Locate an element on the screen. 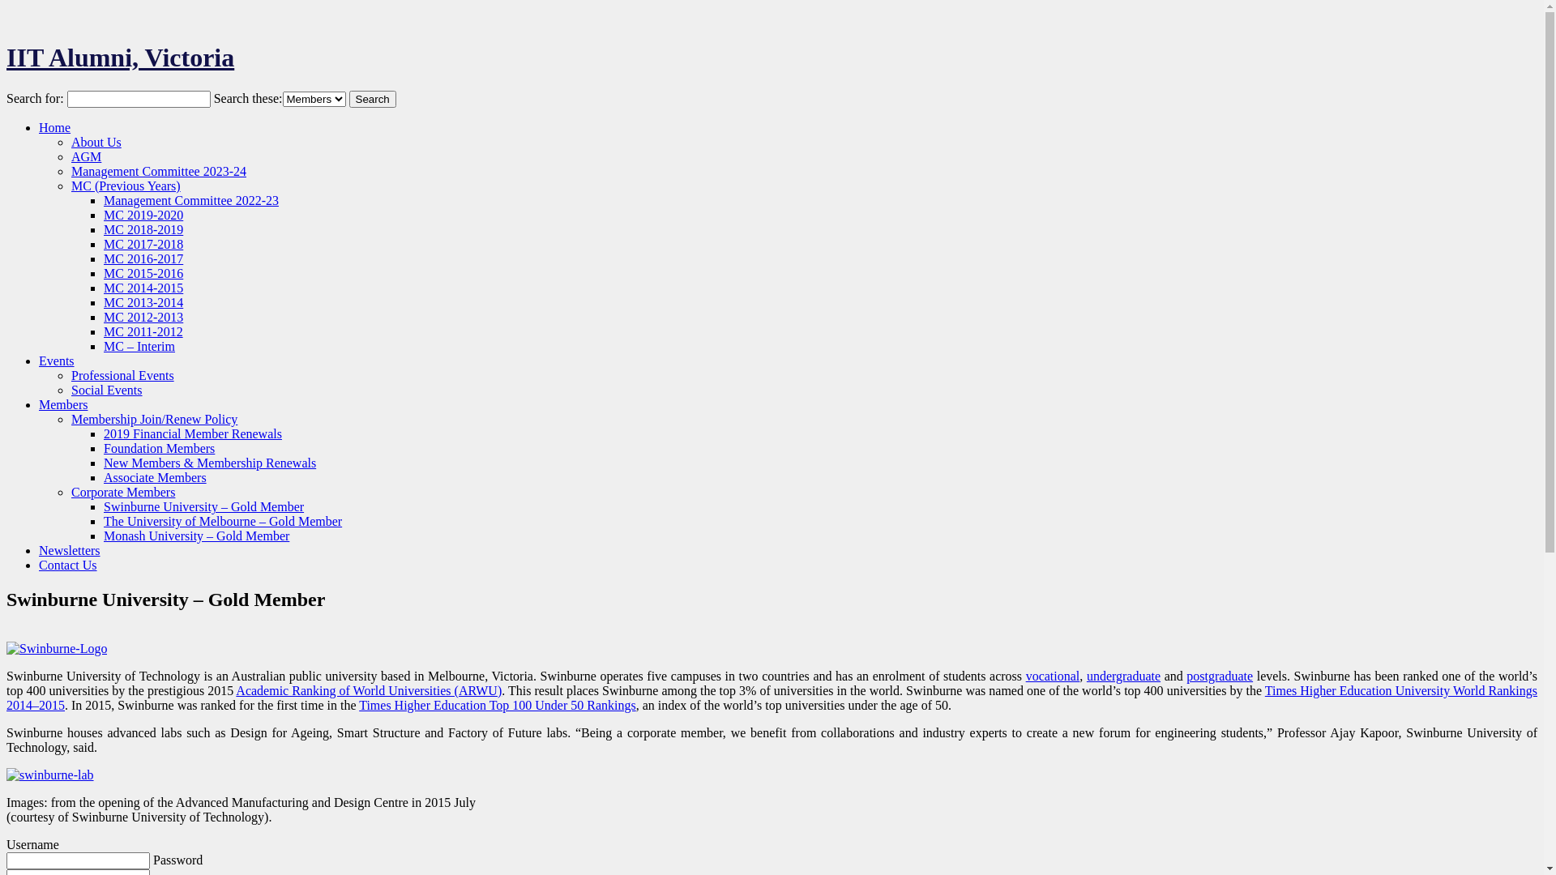 The width and height of the screenshot is (1556, 875). Social Events is located at coordinates (107, 391).